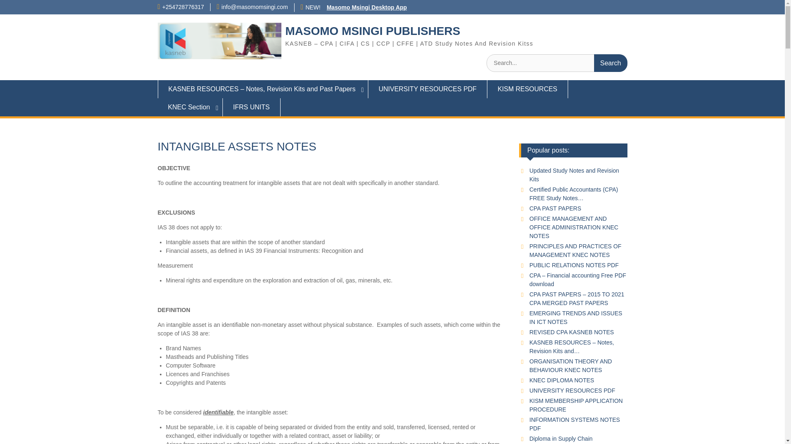 This screenshot has width=791, height=444. Describe the element at coordinates (527, 89) in the screenshot. I see `KISM RESOURCES` at that location.